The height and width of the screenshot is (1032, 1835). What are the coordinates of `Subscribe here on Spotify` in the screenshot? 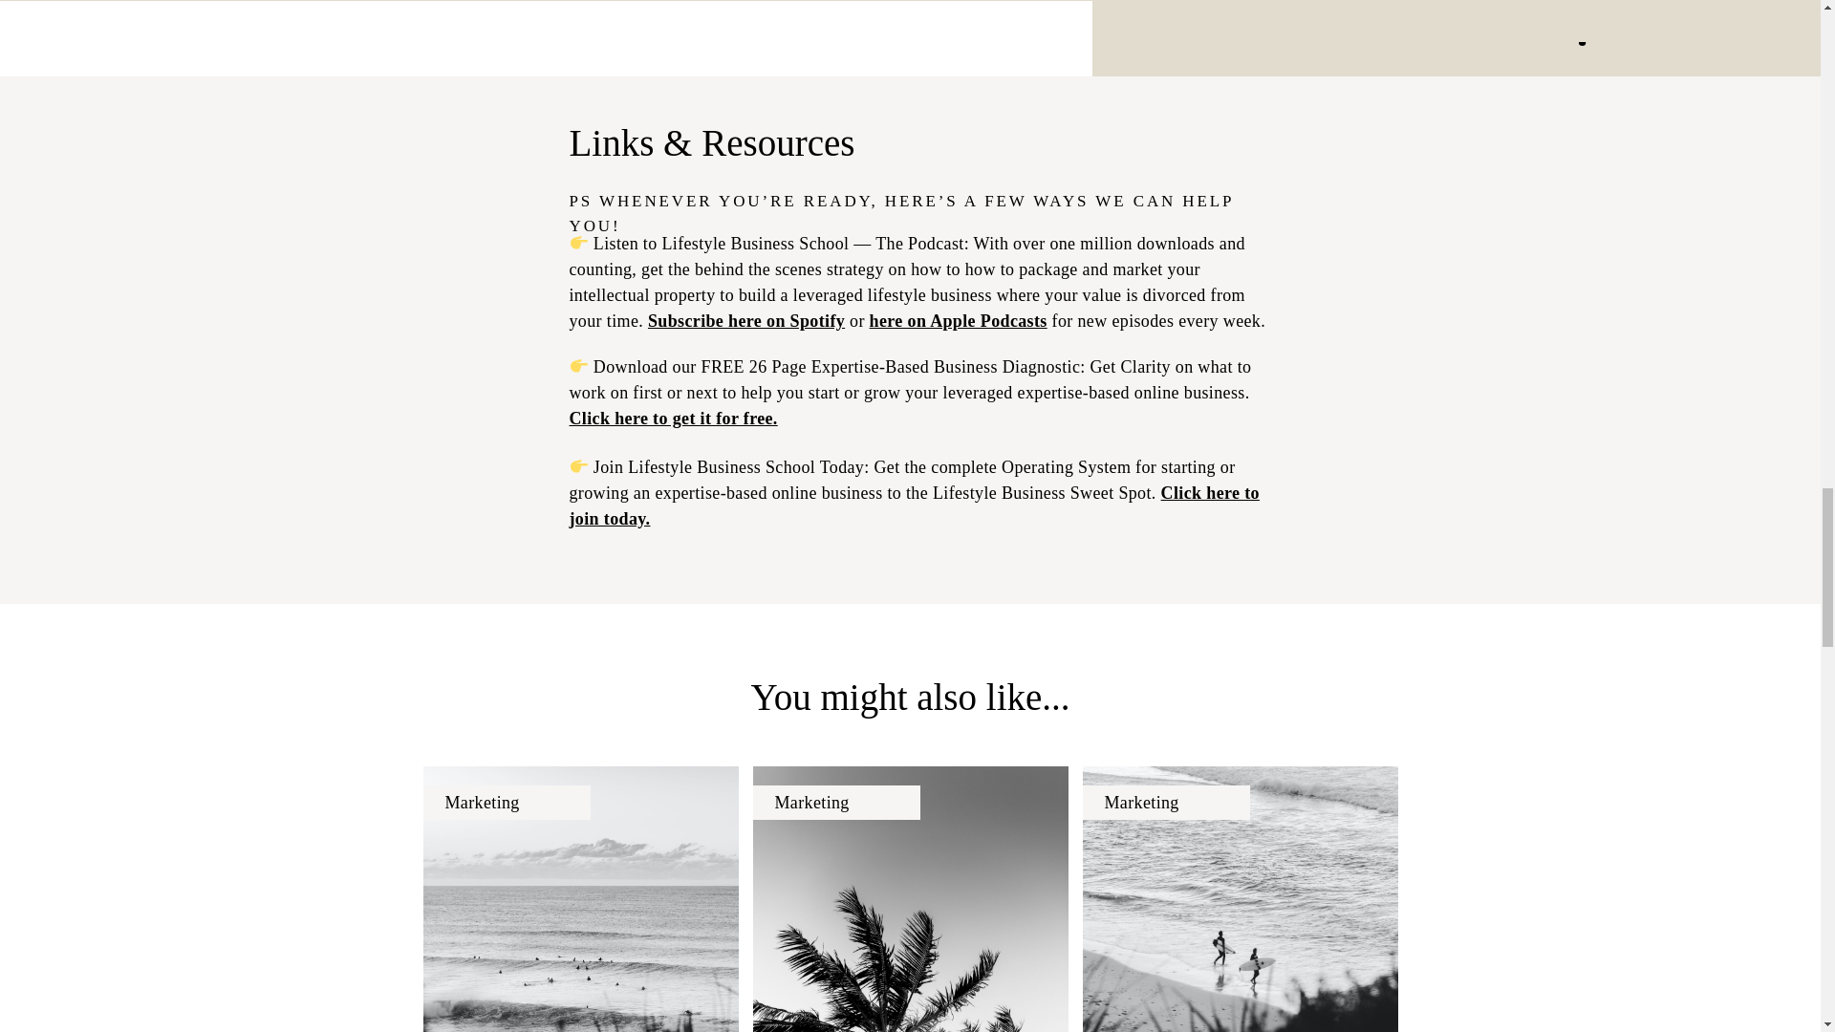 It's located at (745, 321).